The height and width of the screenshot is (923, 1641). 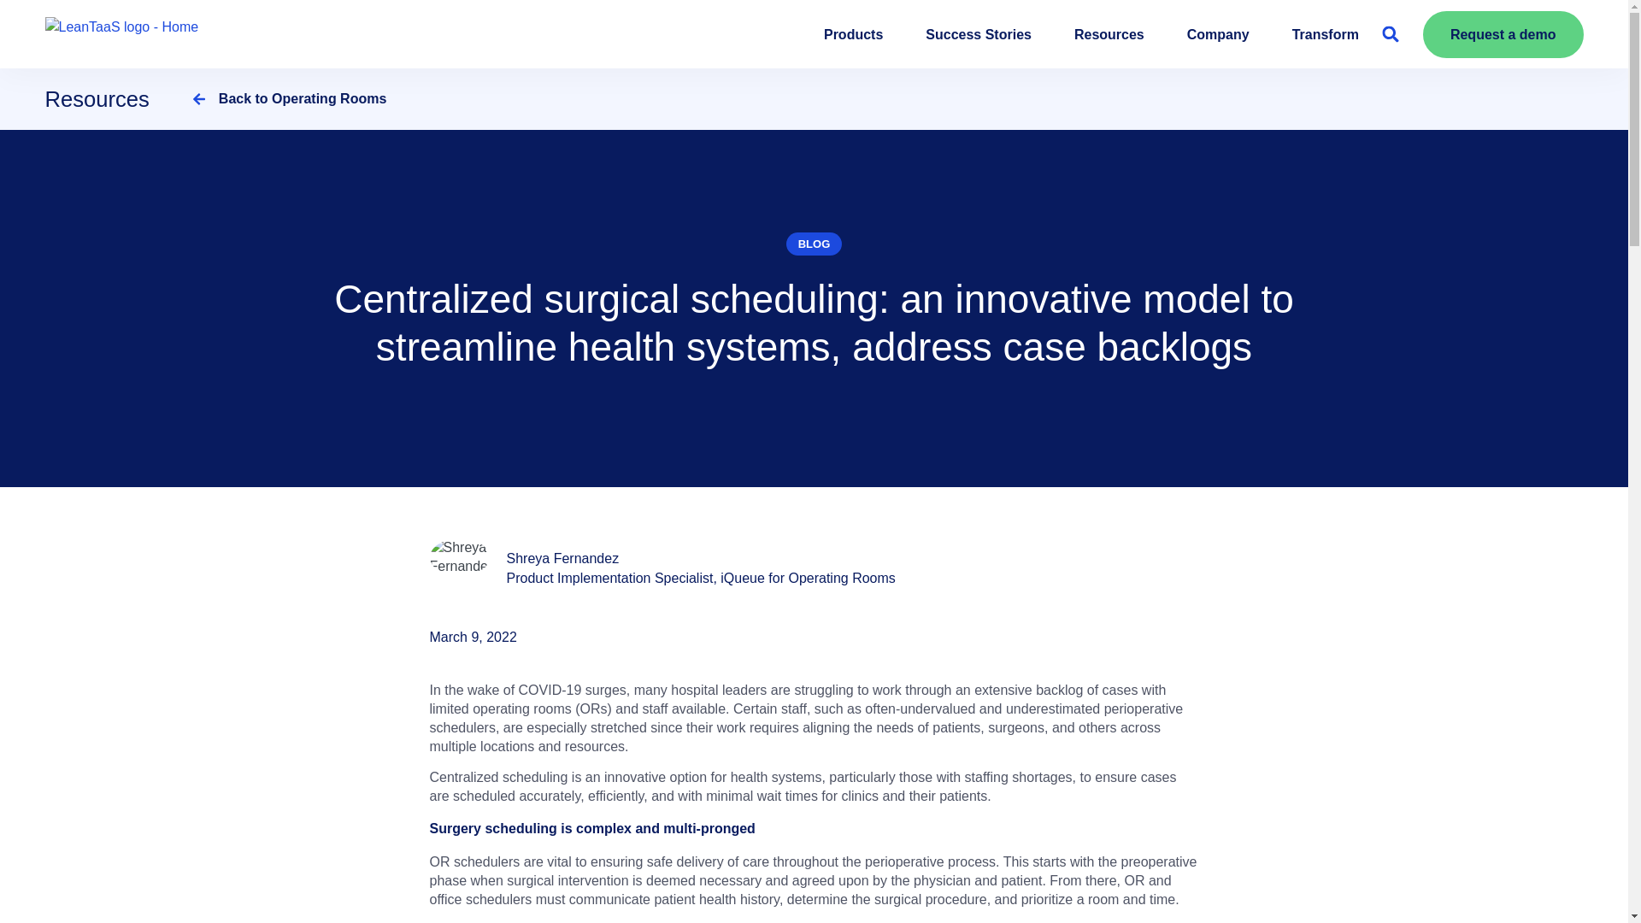 What do you see at coordinates (562, 558) in the screenshot?
I see `Shreya Fernandez` at bounding box center [562, 558].